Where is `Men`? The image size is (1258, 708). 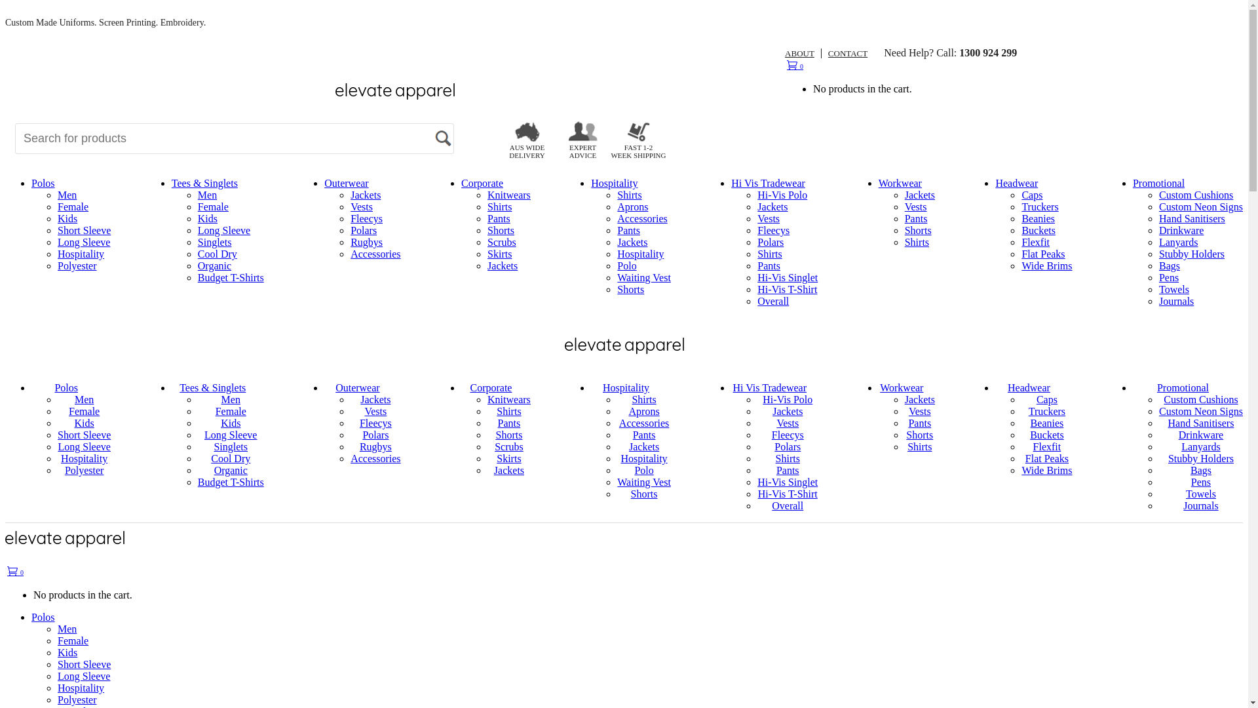 Men is located at coordinates (67, 195).